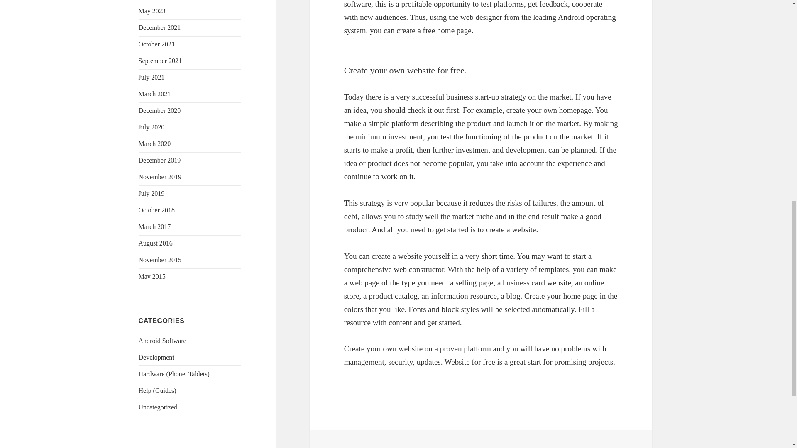 This screenshot has height=448, width=797. What do you see at coordinates (155, 144) in the screenshot?
I see `March 2020` at bounding box center [155, 144].